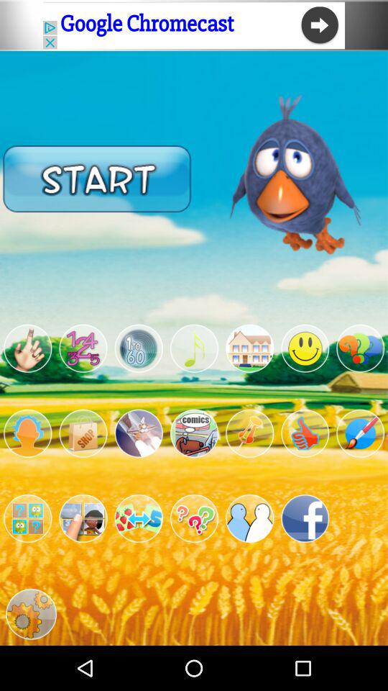 This screenshot has height=691, width=388. I want to click on front end, so click(194, 518).